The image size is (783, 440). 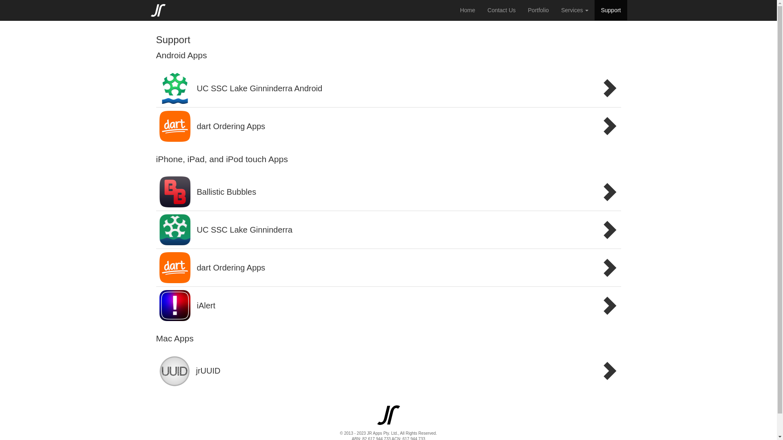 I want to click on dart Ordering Apps, so click(x=388, y=126).